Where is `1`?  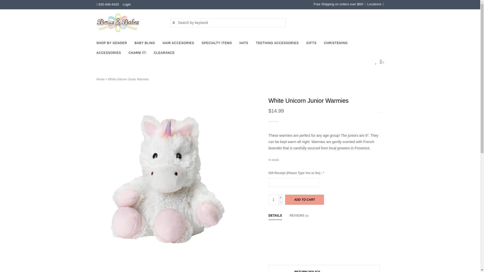 1 is located at coordinates (274, 200).